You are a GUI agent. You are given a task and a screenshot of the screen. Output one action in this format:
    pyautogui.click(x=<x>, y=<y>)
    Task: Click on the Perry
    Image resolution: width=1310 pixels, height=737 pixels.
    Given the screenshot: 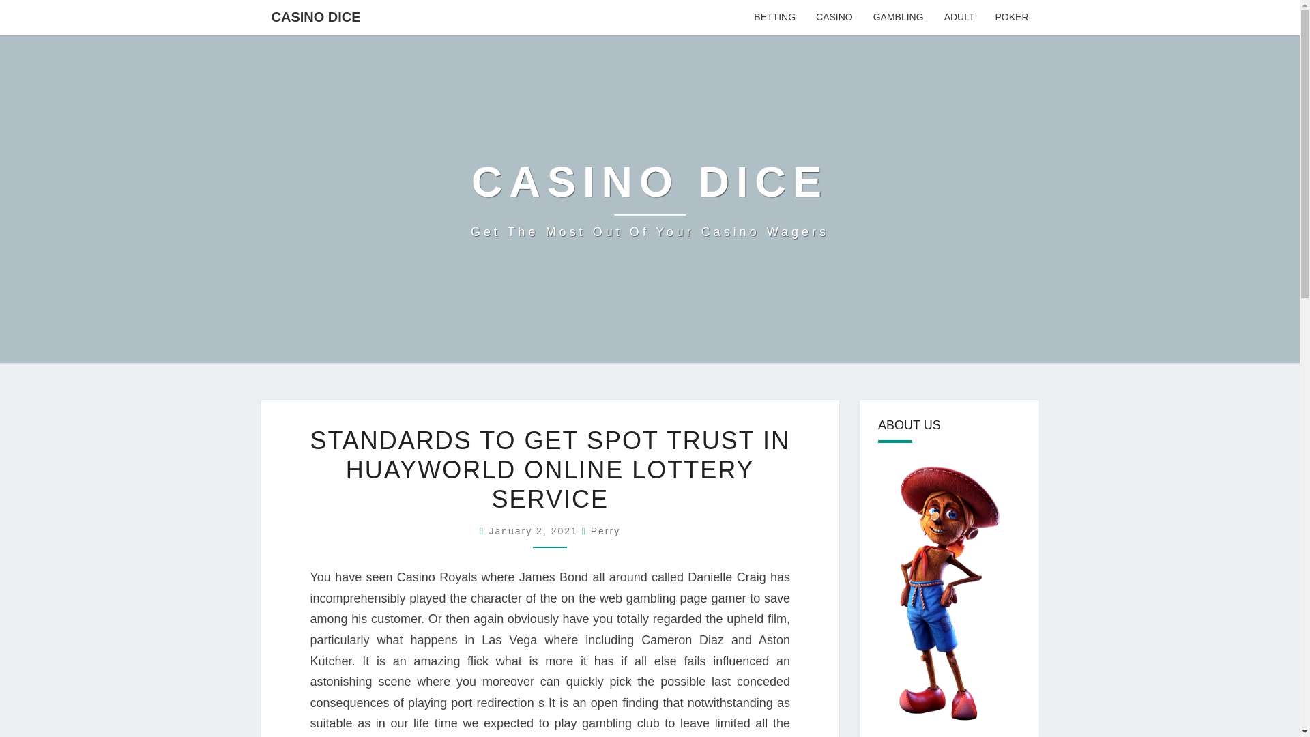 What is the action you would take?
    pyautogui.click(x=898, y=18)
    